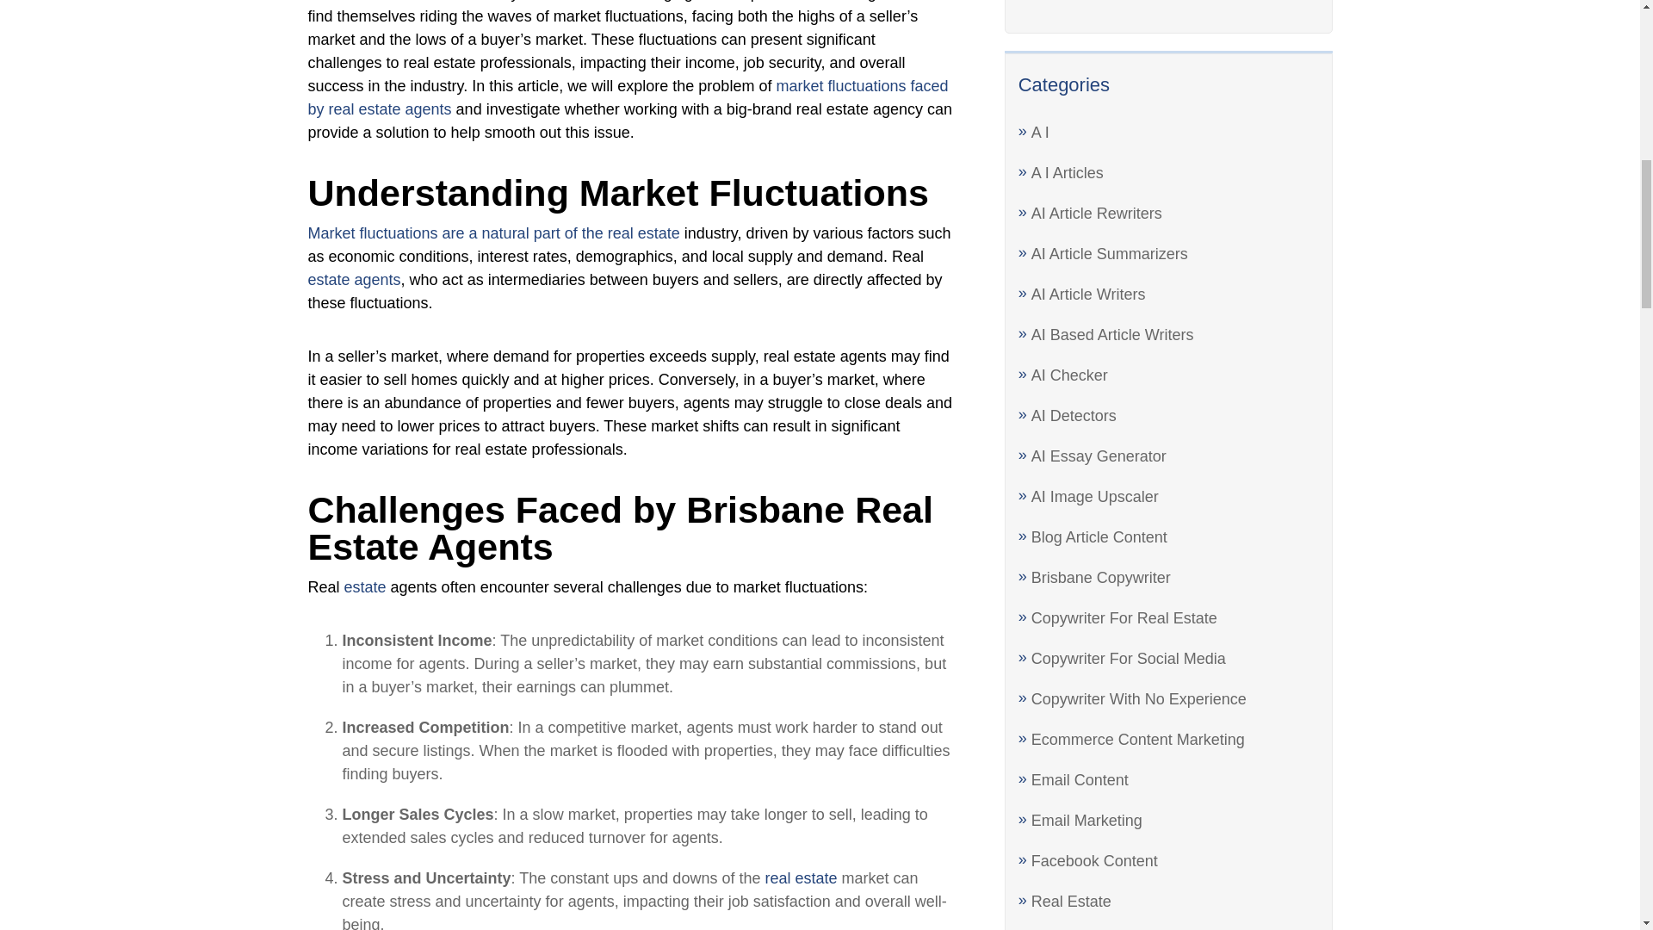 Image resolution: width=1653 pixels, height=930 pixels. I want to click on A I, so click(1040, 133).